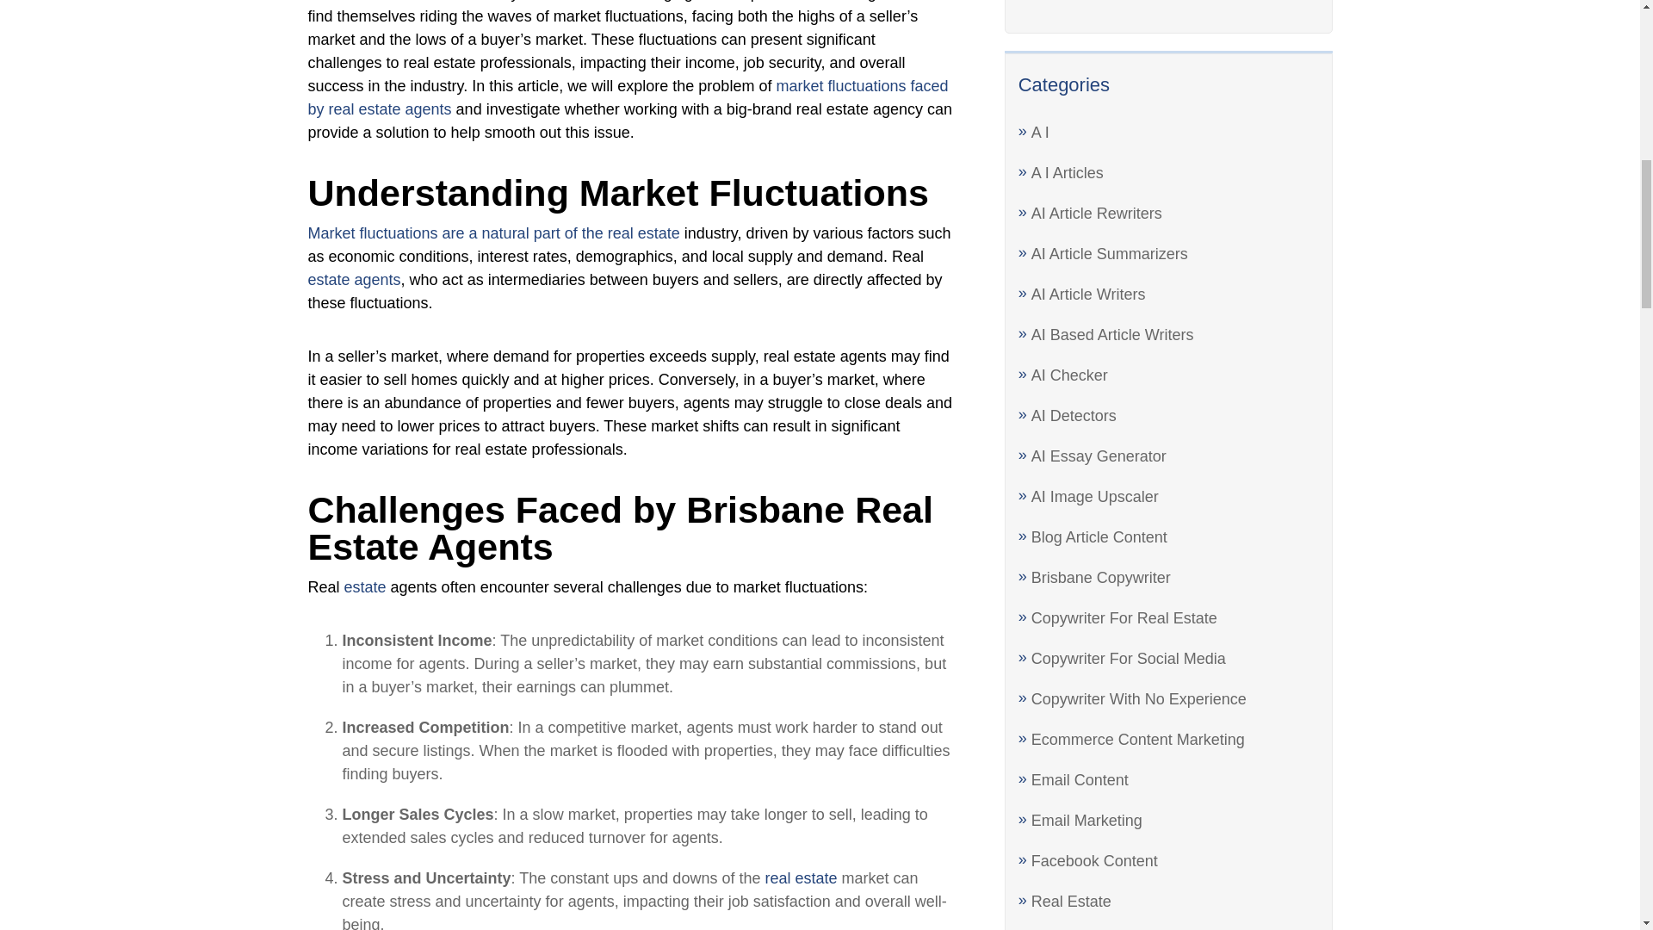 Image resolution: width=1653 pixels, height=930 pixels. I want to click on A I, so click(1040, 133).